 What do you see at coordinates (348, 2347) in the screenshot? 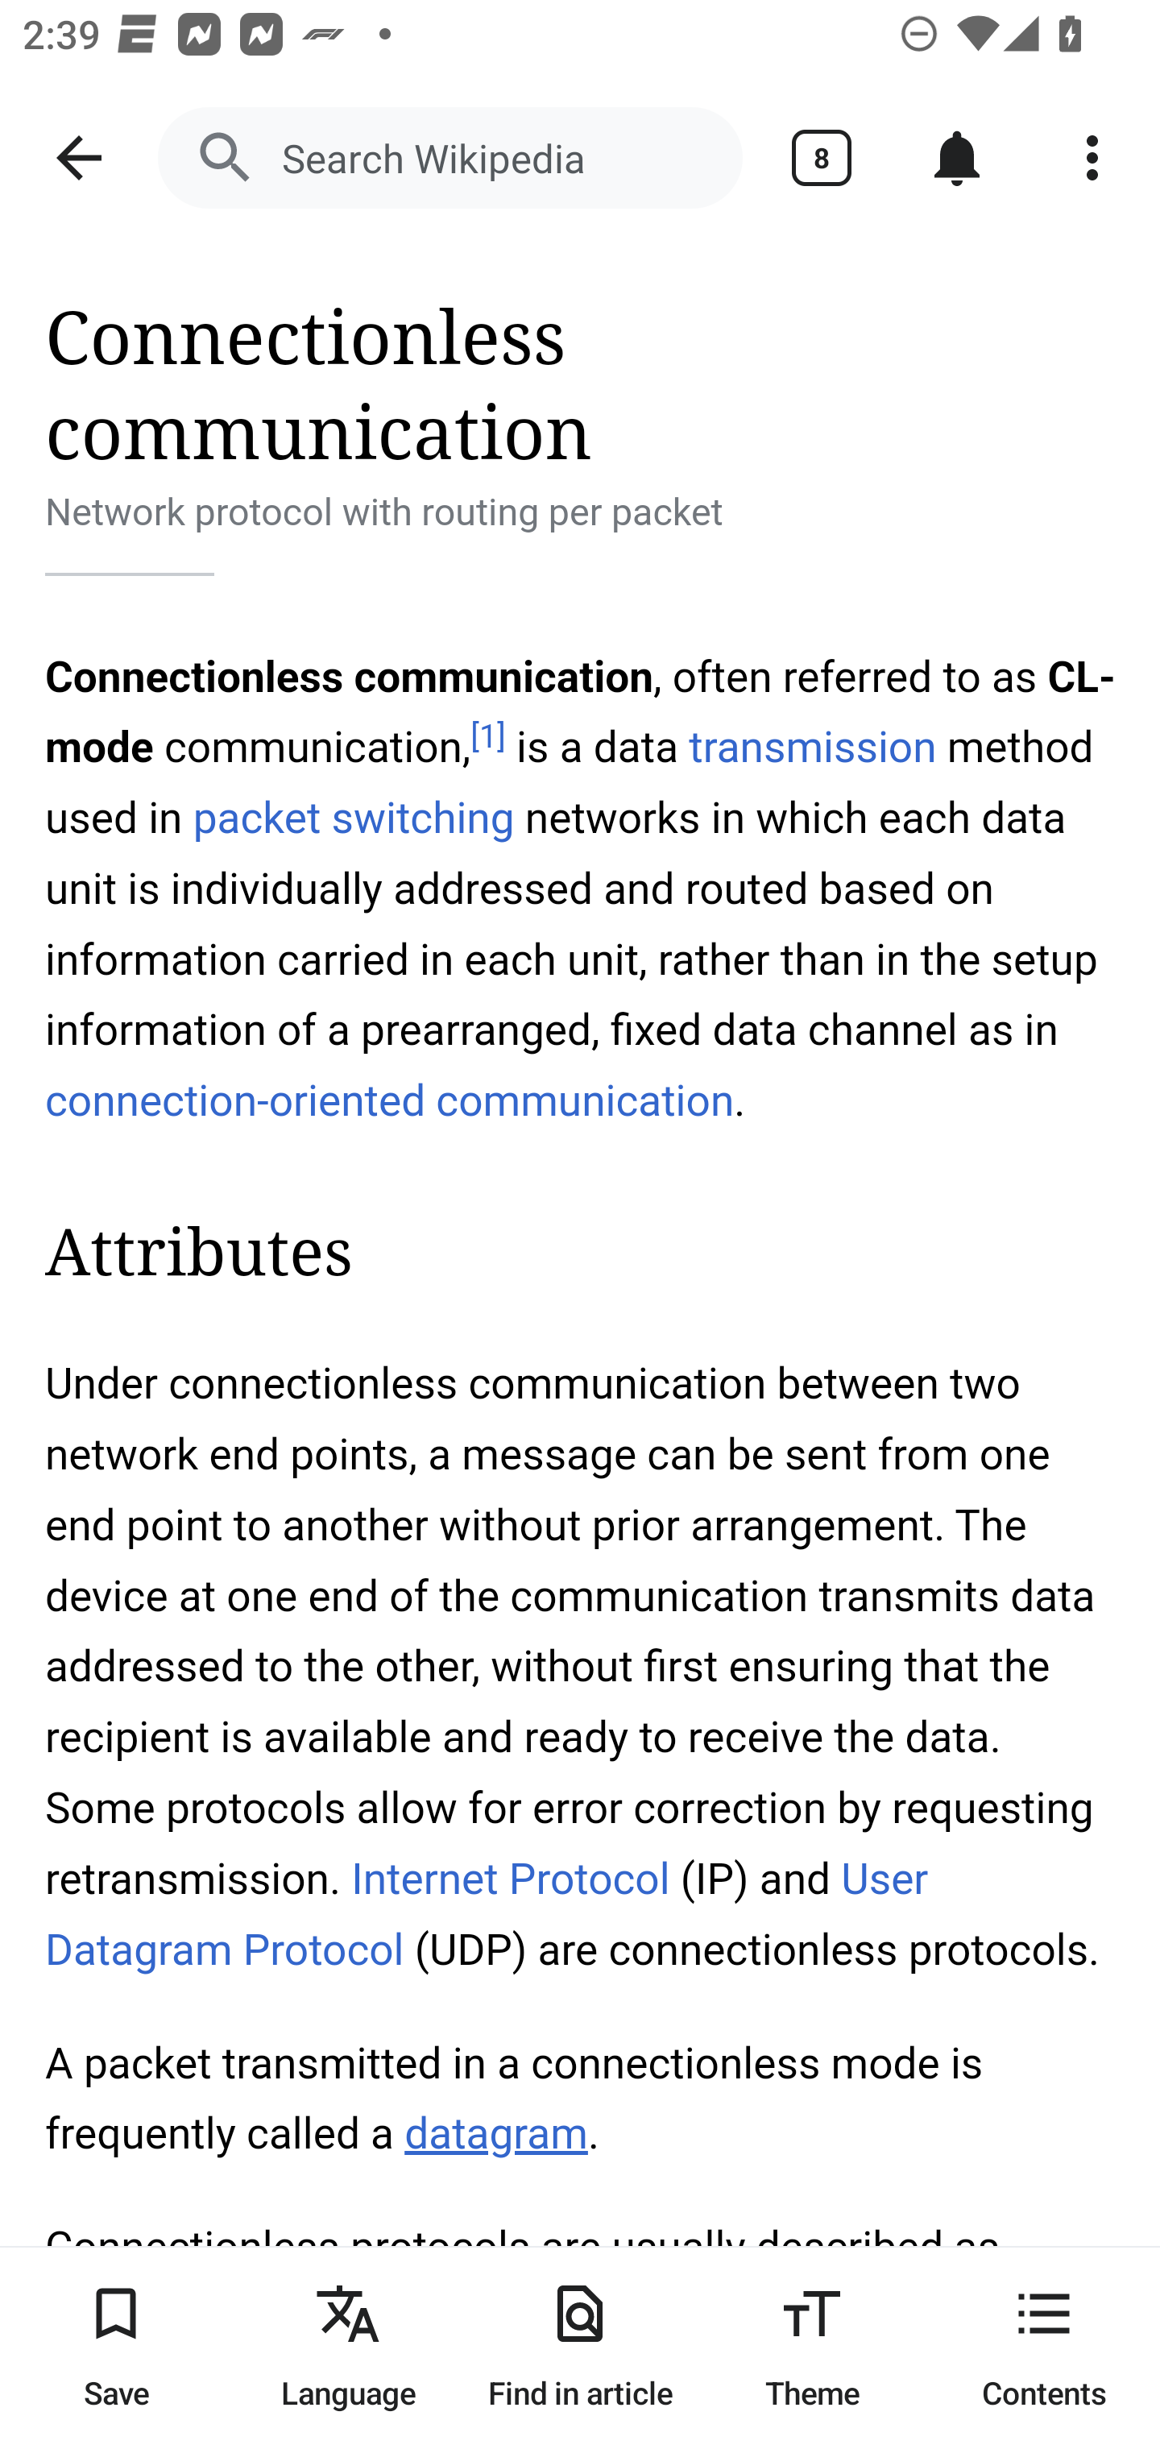
I see `Language` at bounding box center [348, 2347].